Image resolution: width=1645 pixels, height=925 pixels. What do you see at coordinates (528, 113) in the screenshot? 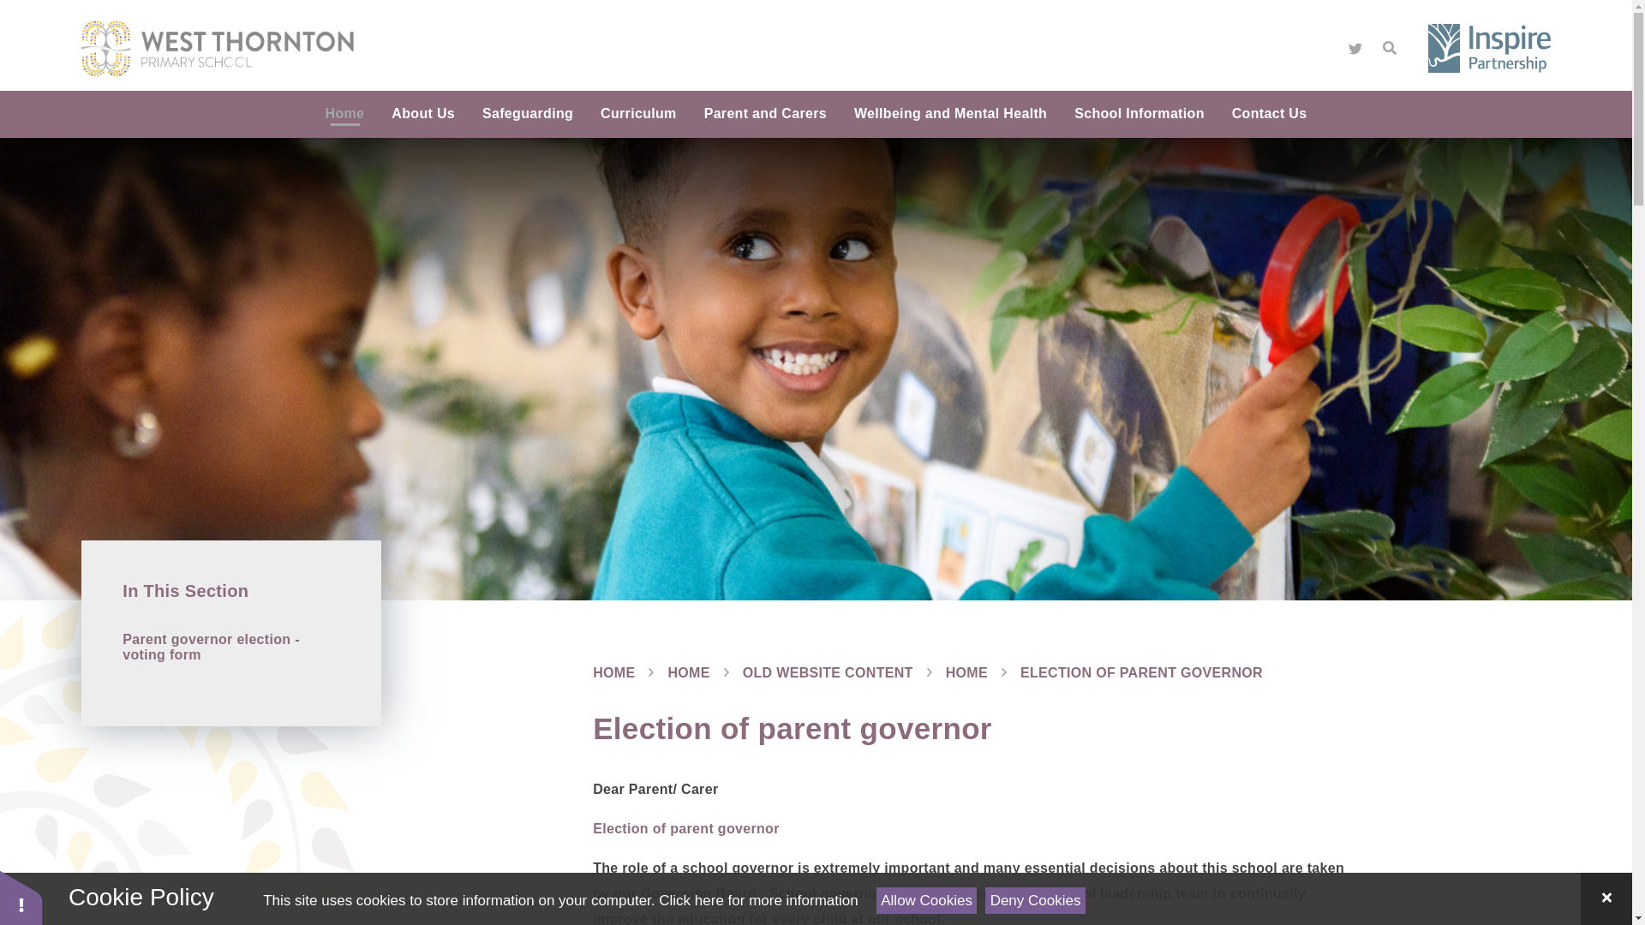
I see `Safeguarding` at bounding box center [528, 113].